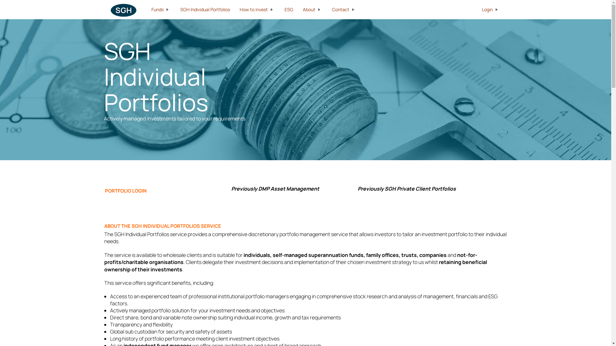  What do you see at coordinates (344, 10) in the screenshot?
I see `Contact` at bounding box center [344, 10].